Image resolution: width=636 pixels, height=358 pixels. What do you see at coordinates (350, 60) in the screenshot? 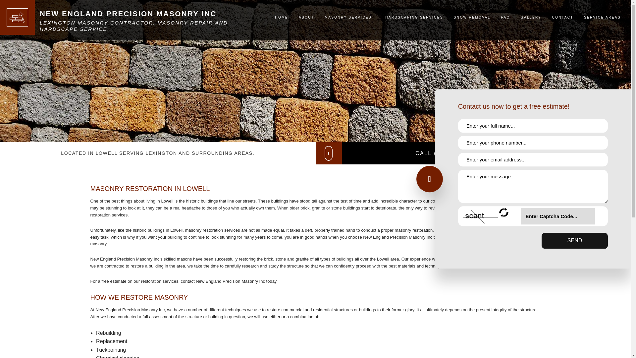
I see `CONCRETE COUNTERTOPS` at bounding box center [350, 60].